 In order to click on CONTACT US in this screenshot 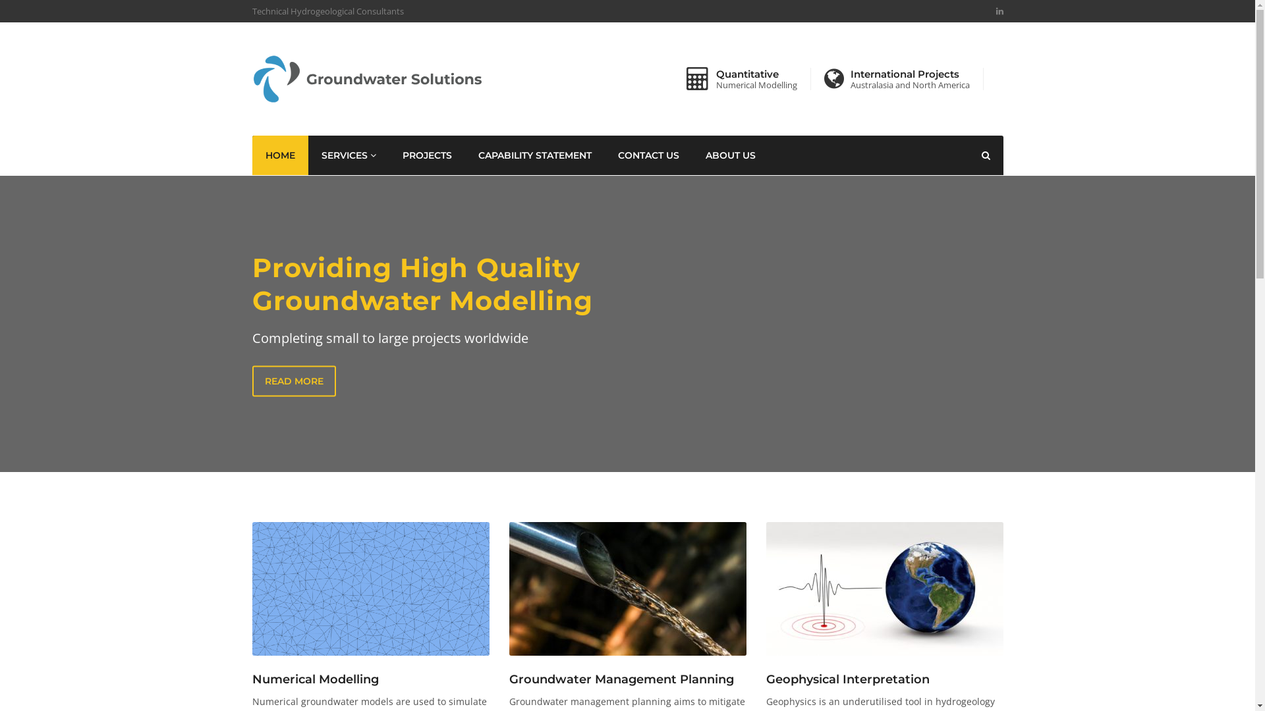, I will do `click(648, 155)`.